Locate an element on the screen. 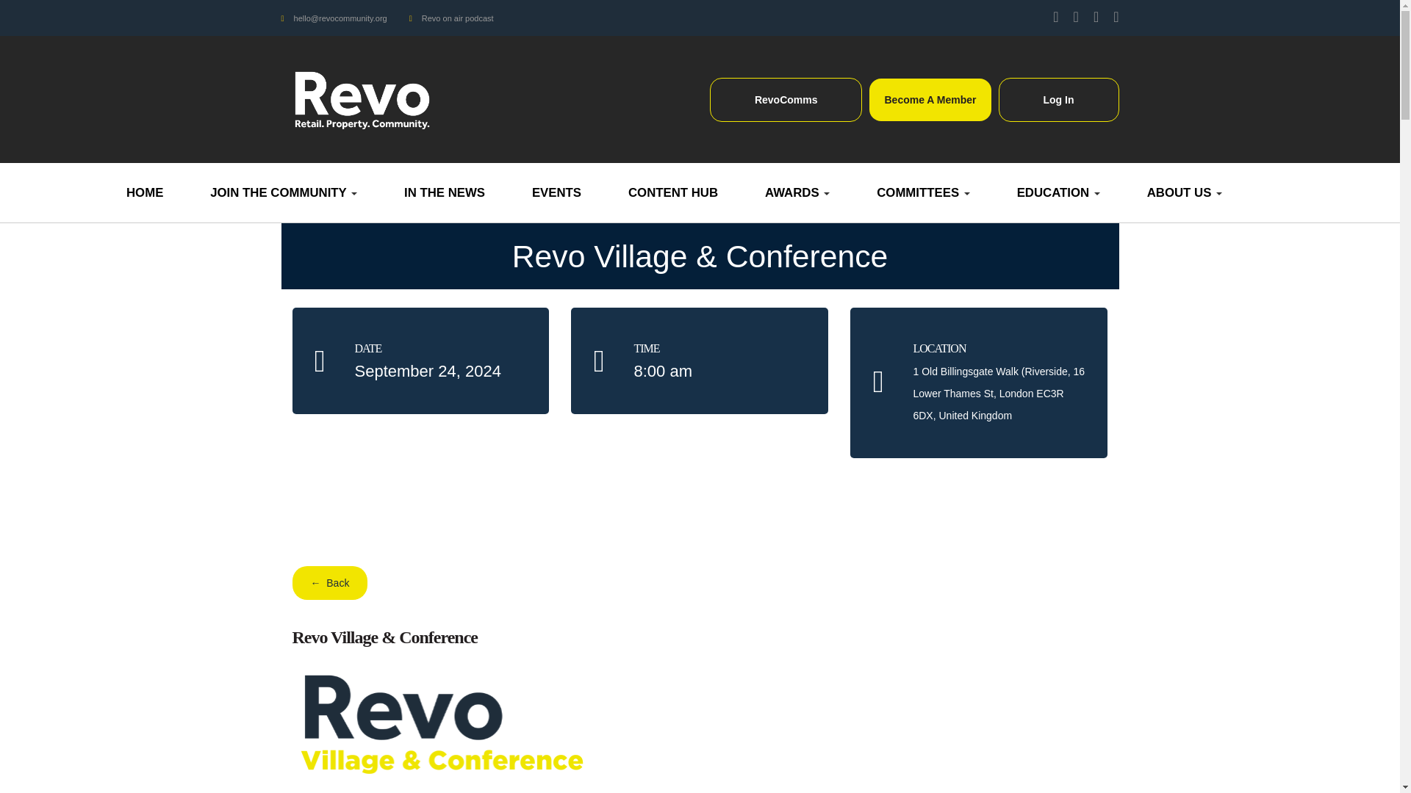 The width and height of the screenshot is (1411, 793). HOME is located at coordinates (145, 192).